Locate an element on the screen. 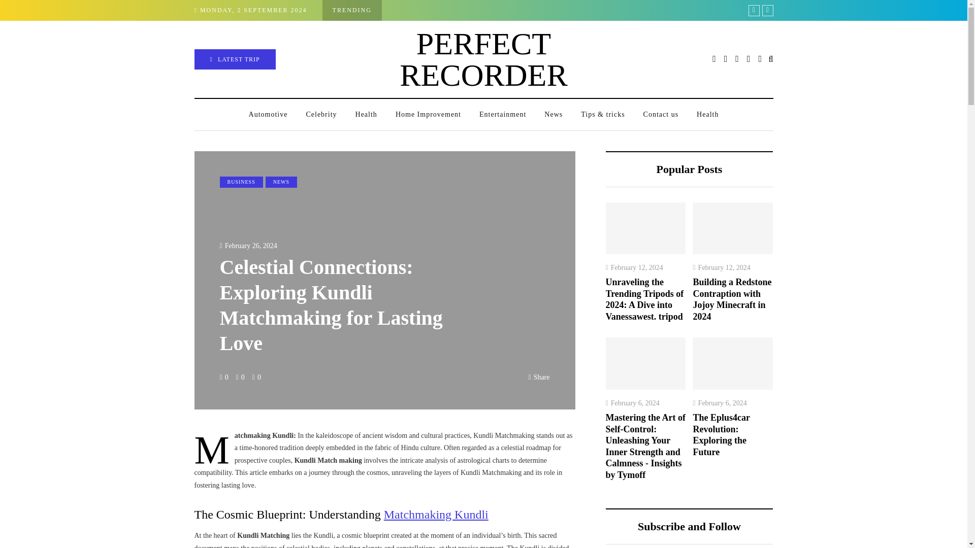  NEWS is located at coordinates (281, 182).